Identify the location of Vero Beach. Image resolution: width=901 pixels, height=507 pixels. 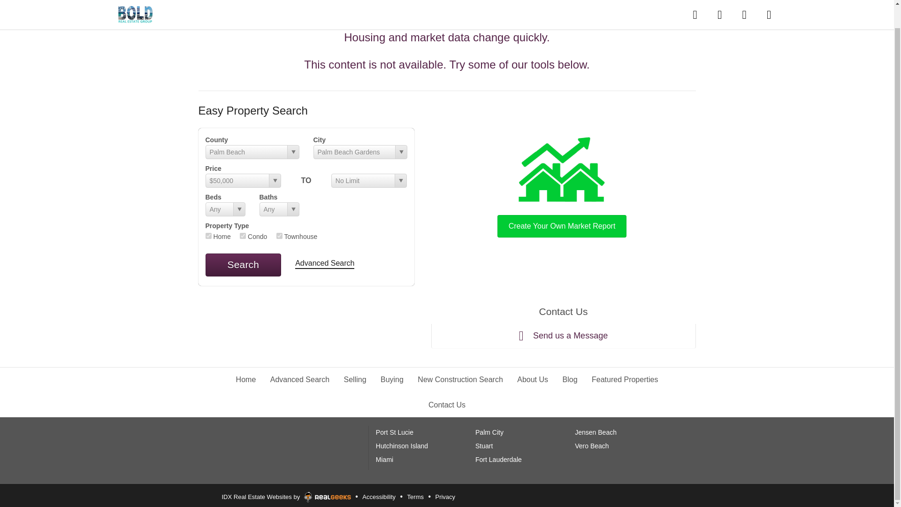
(591, 446).